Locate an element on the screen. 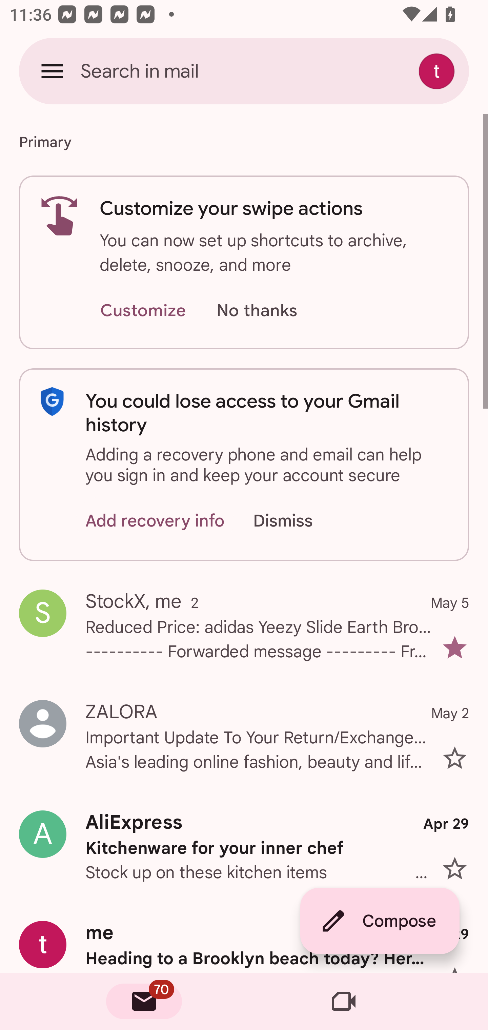  Dismiss is located at coordinates (296, 520).